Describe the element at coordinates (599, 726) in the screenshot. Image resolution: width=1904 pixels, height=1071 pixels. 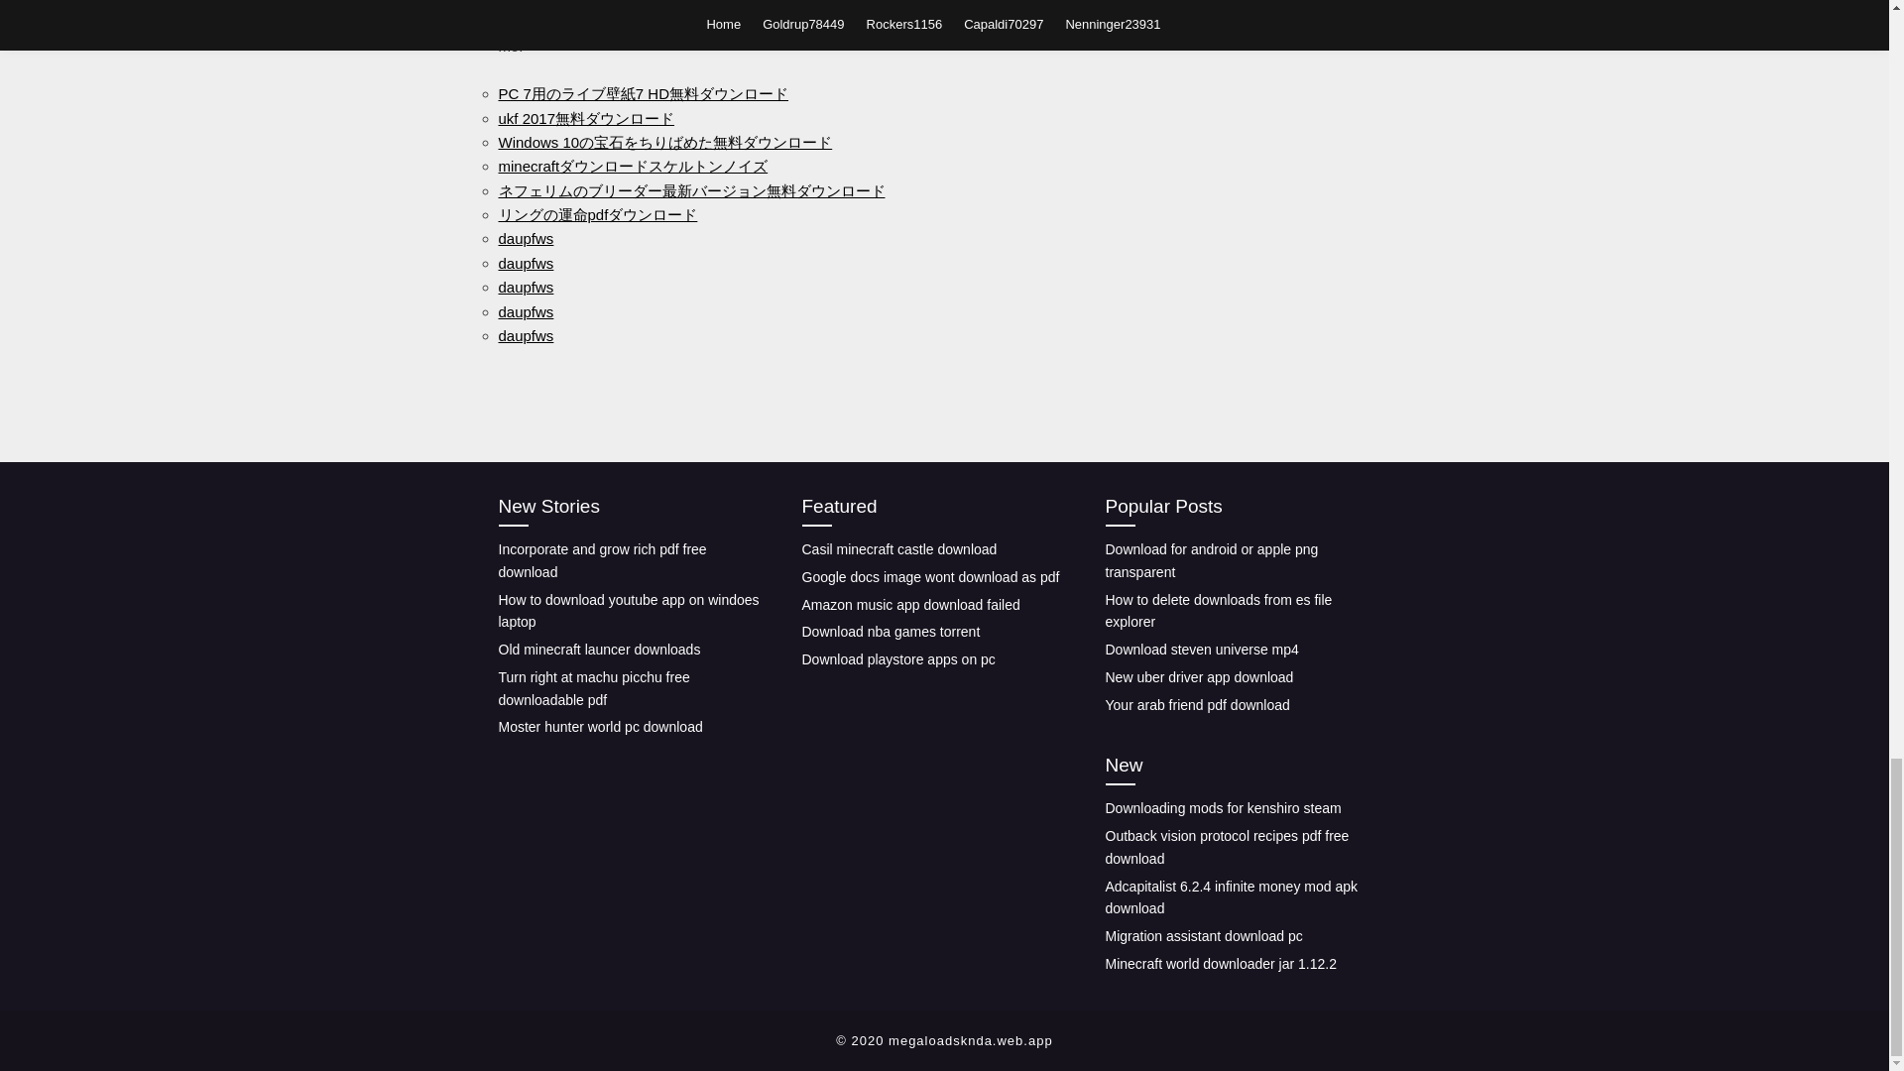
I see `Moster hunter world pc download` at that location.